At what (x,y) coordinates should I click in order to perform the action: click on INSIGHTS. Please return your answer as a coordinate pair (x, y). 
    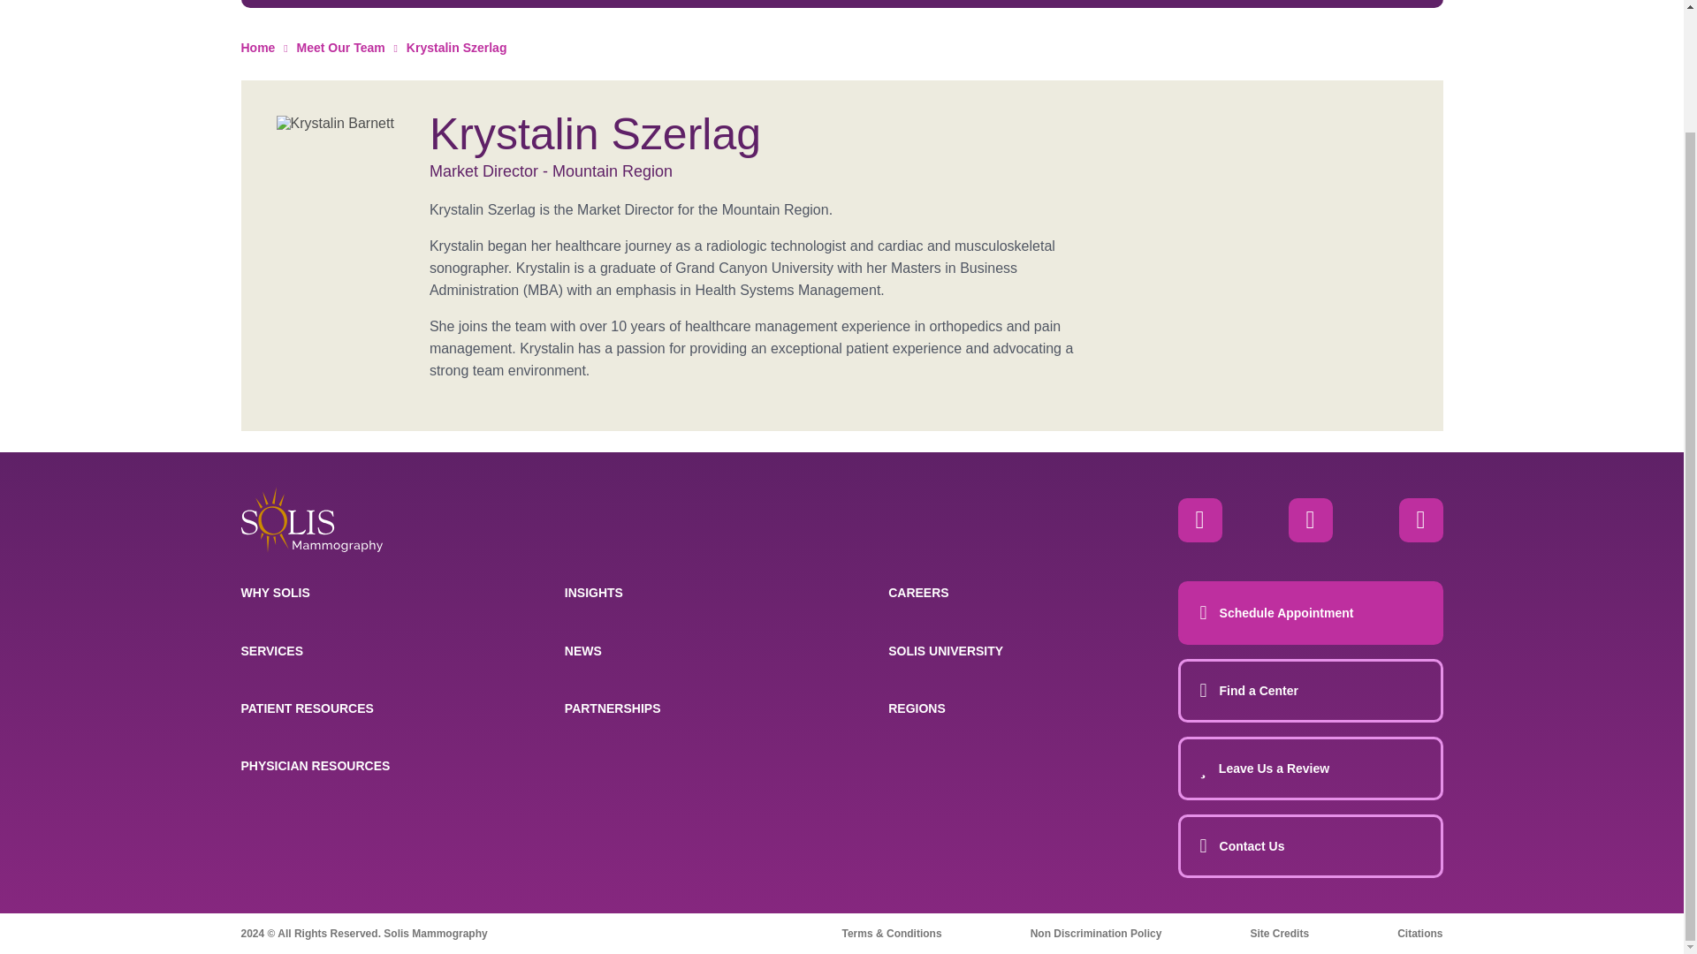
    Looking at the image, I should click on (824, 4).